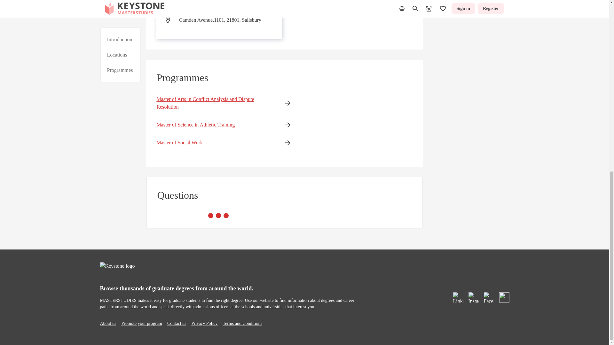  What do you see at coordinates (141, 323) in the screenshot?
I see `Promote your program` at bounding box center [141, 323].